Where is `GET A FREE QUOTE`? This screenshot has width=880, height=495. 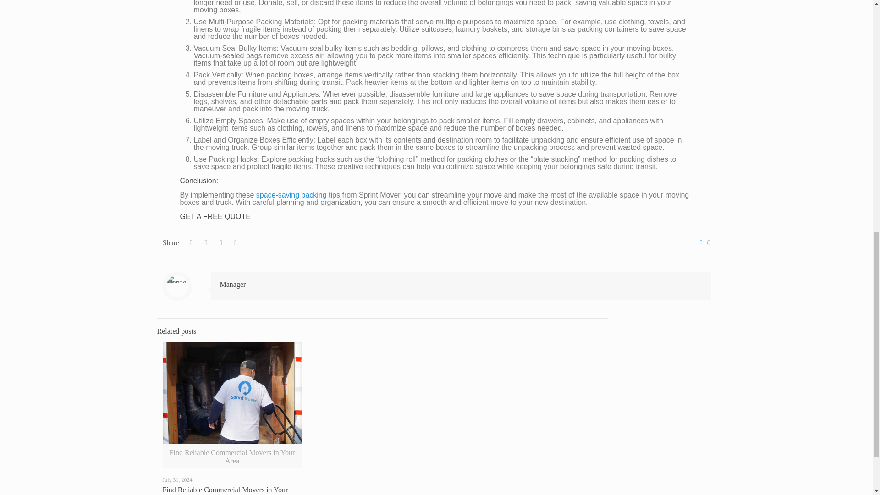
GET A FREE QUOTE is located at coordinates (214, 216).